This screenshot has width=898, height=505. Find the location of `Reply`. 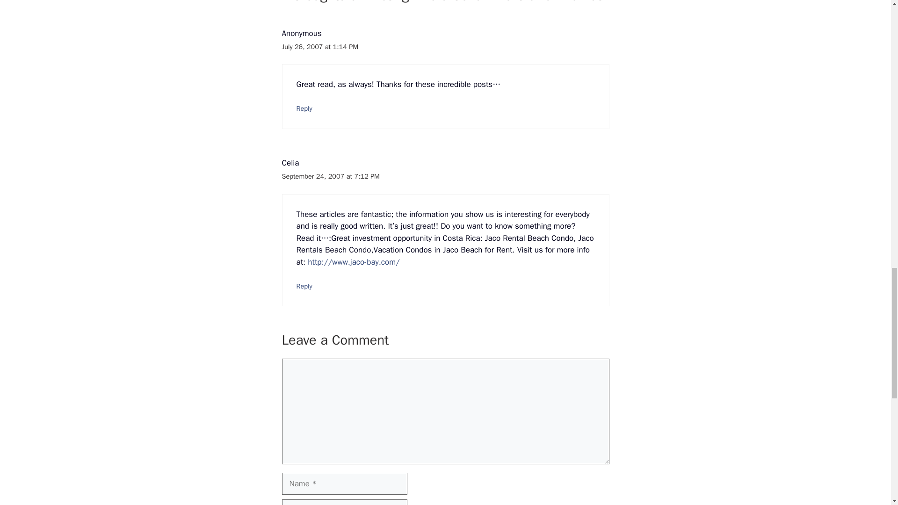

Reply is located at coordinates (304, 108).